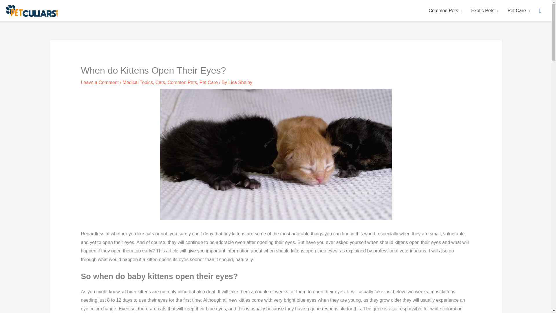 The image size is (556, 313). What do you see at coordinates (240, 82) in the screenshot?
I see `View all posts by Lisa Shelby` at bounding box center [240, 82].